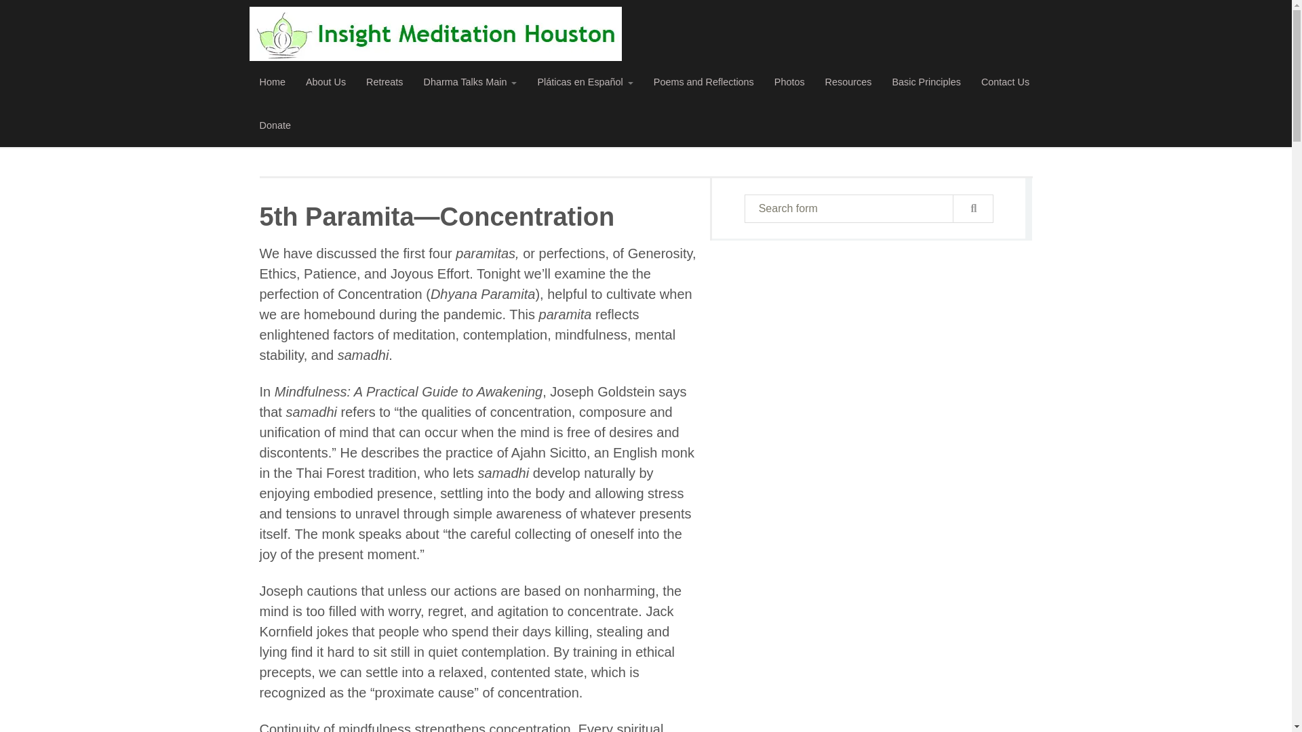 The height and width of the screenshot is (732, 1302). What do you see at coordinates (275, 126) in the screenshot?
I see `Donate` at bounding box center [275, 126].